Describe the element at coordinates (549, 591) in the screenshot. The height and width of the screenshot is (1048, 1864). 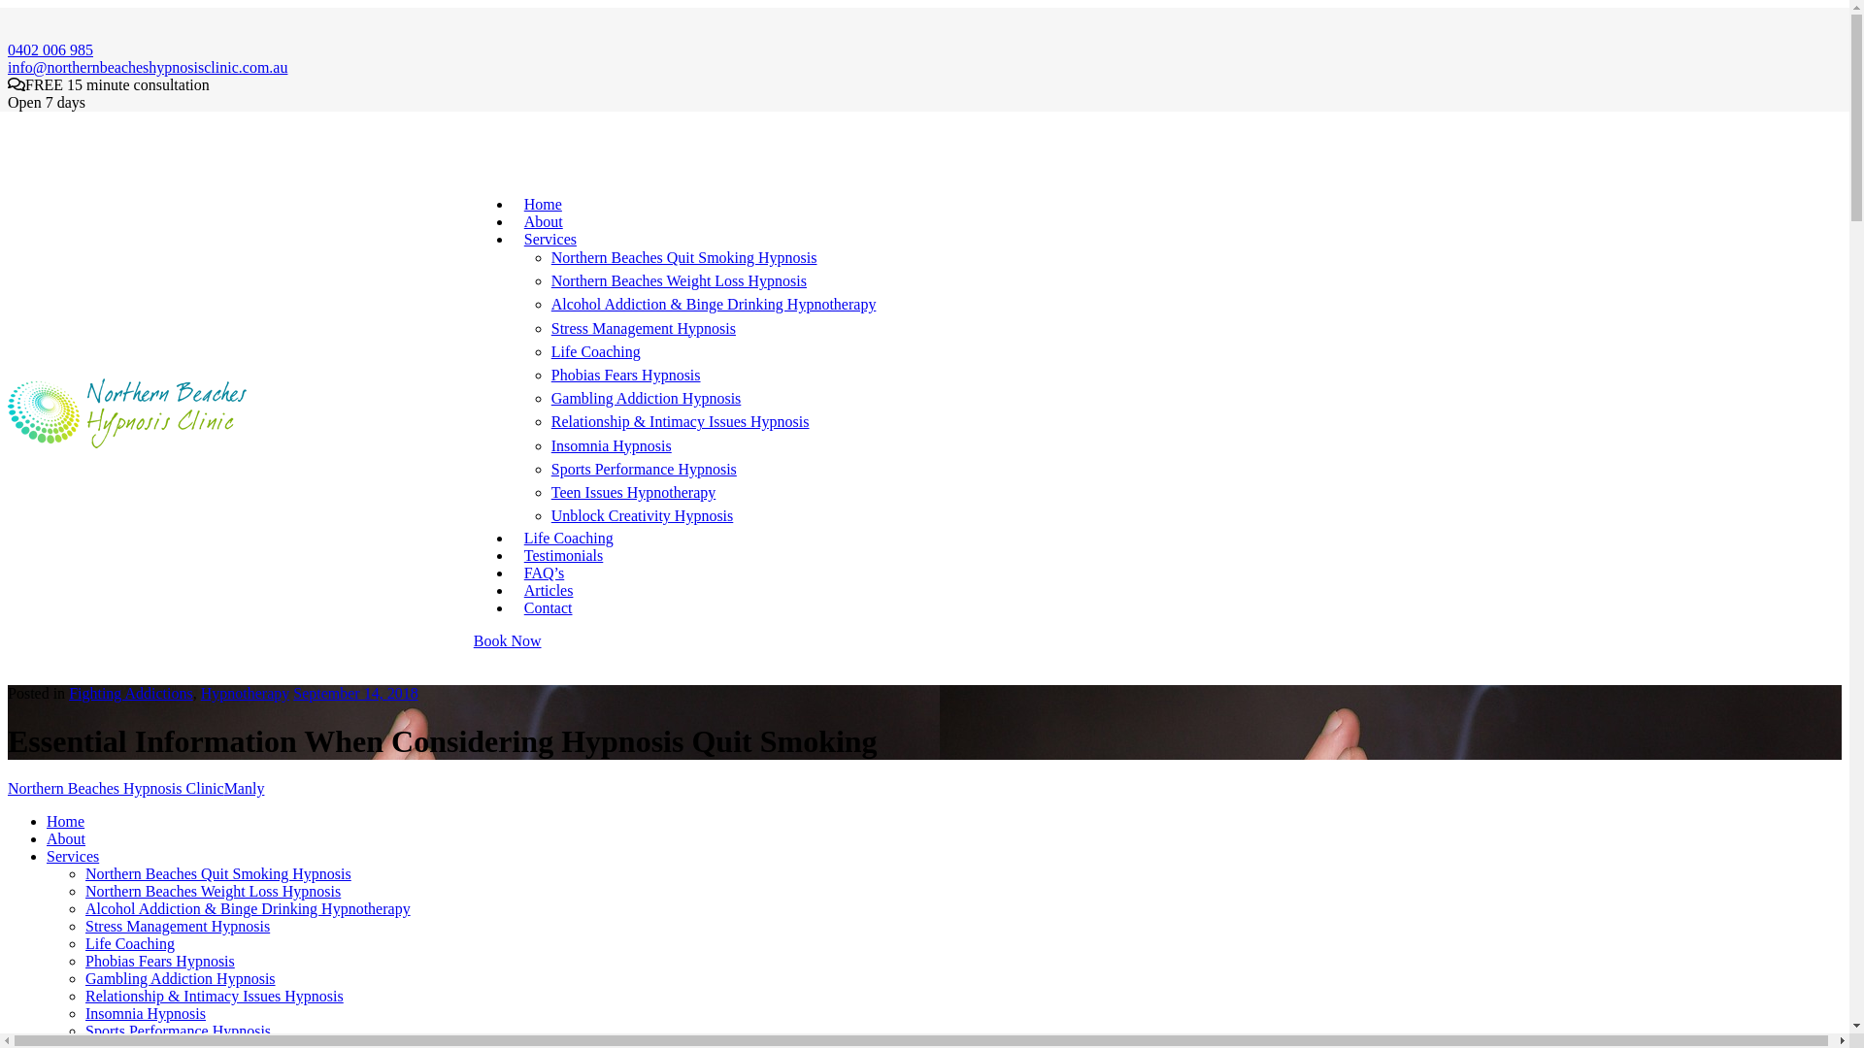
I see `Articles` at that location.